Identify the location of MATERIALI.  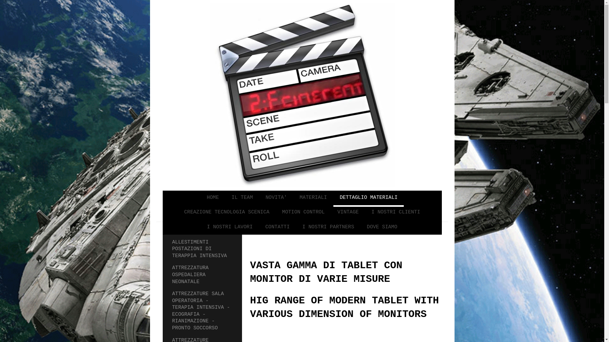
(313, 199).